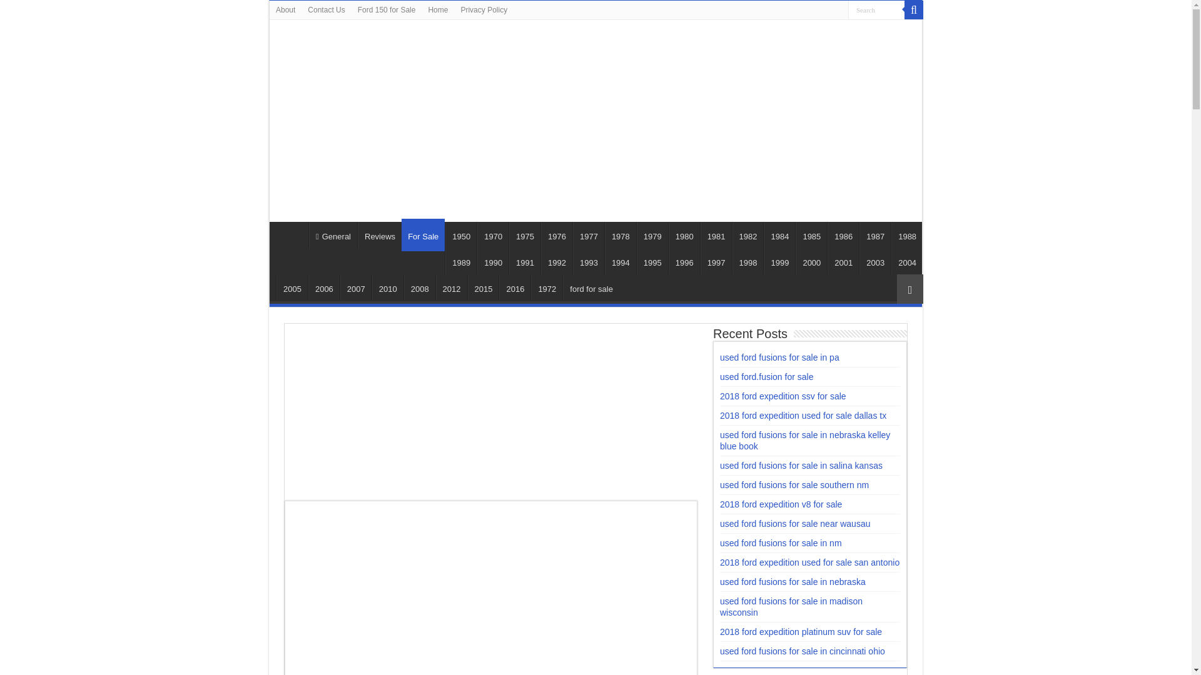 The height and width of the screenshot is (675, 1201). What do you see at coordinates (484, 10) in the screenshot?
I see `Privacy Policy` at bounding box center [484, 10].